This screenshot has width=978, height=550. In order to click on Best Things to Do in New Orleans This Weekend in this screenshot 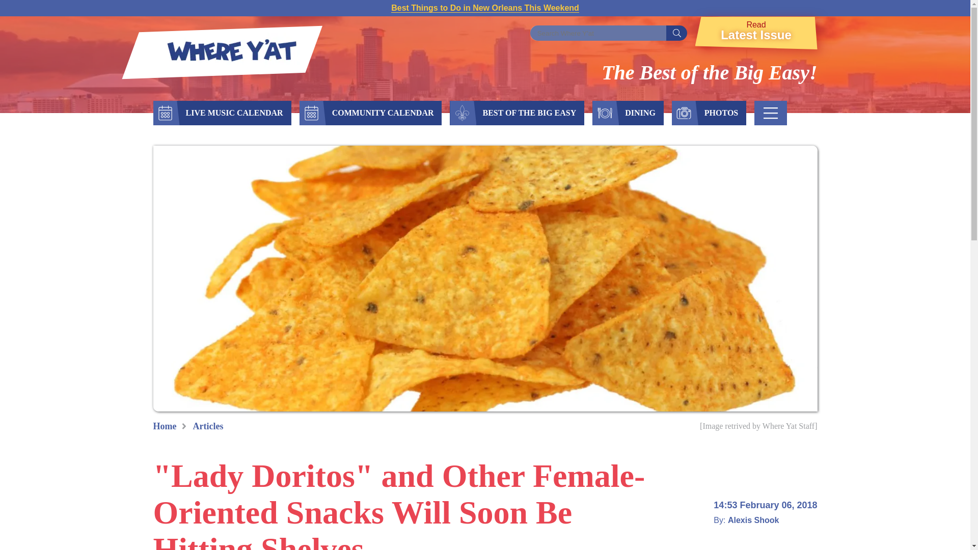, I will do `click(485, 8)`.